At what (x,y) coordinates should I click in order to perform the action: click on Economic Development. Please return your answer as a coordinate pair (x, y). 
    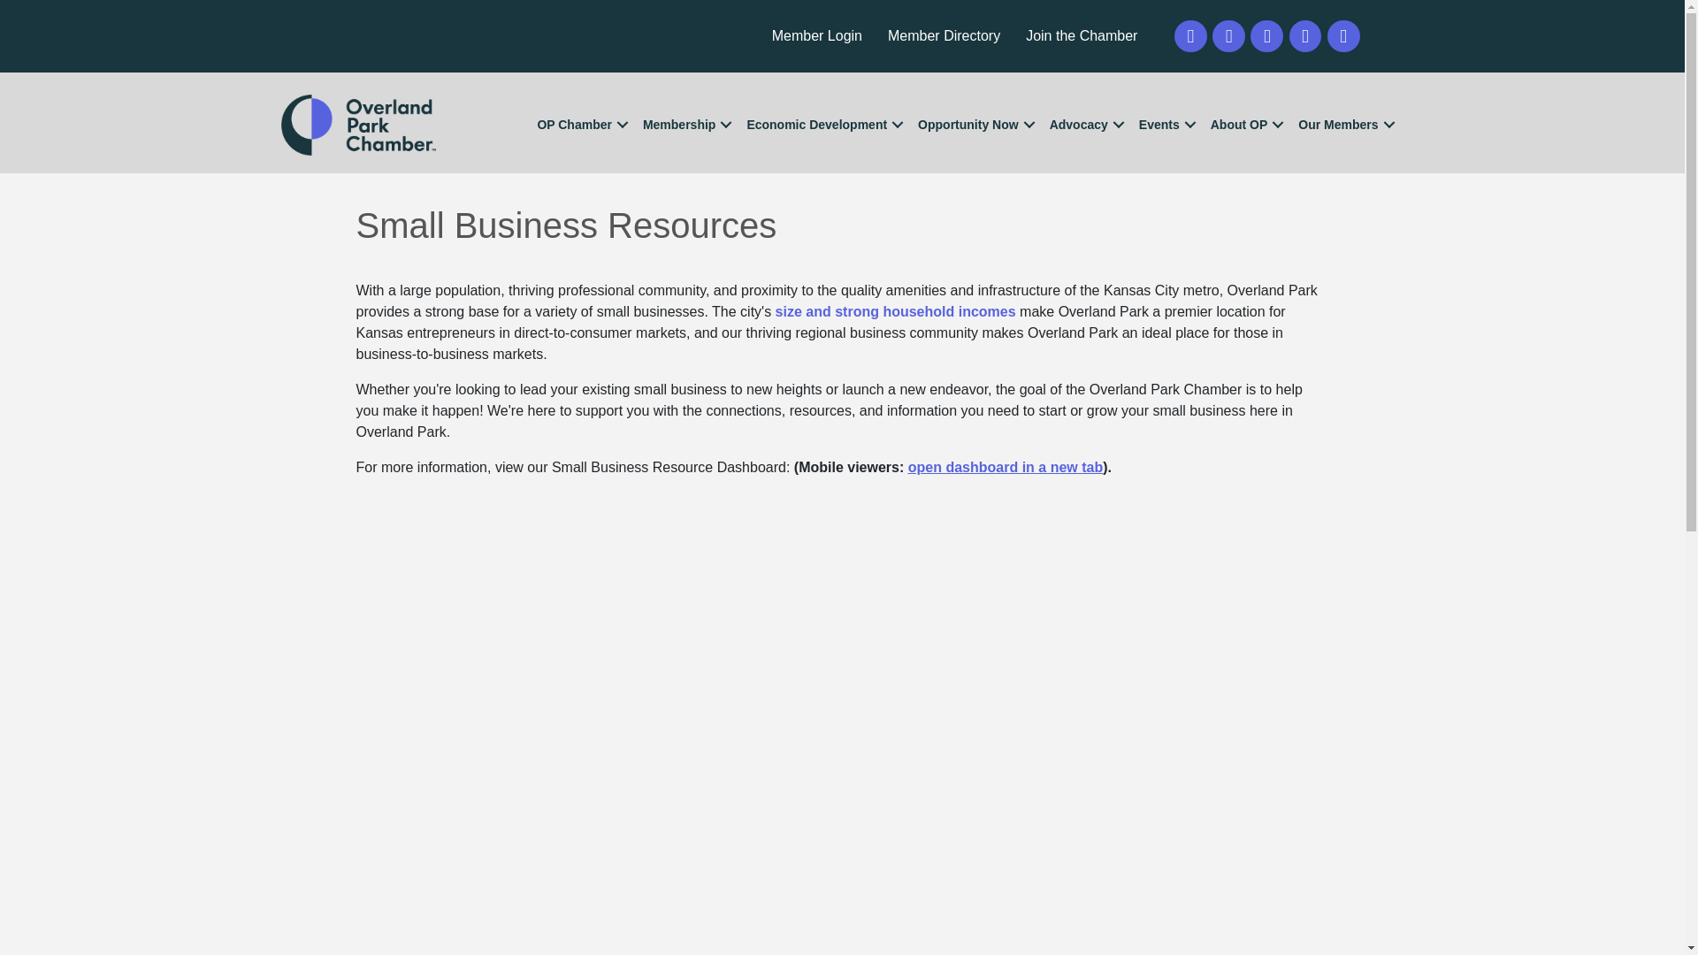
    Looking at the image, I should click on (822, 125).